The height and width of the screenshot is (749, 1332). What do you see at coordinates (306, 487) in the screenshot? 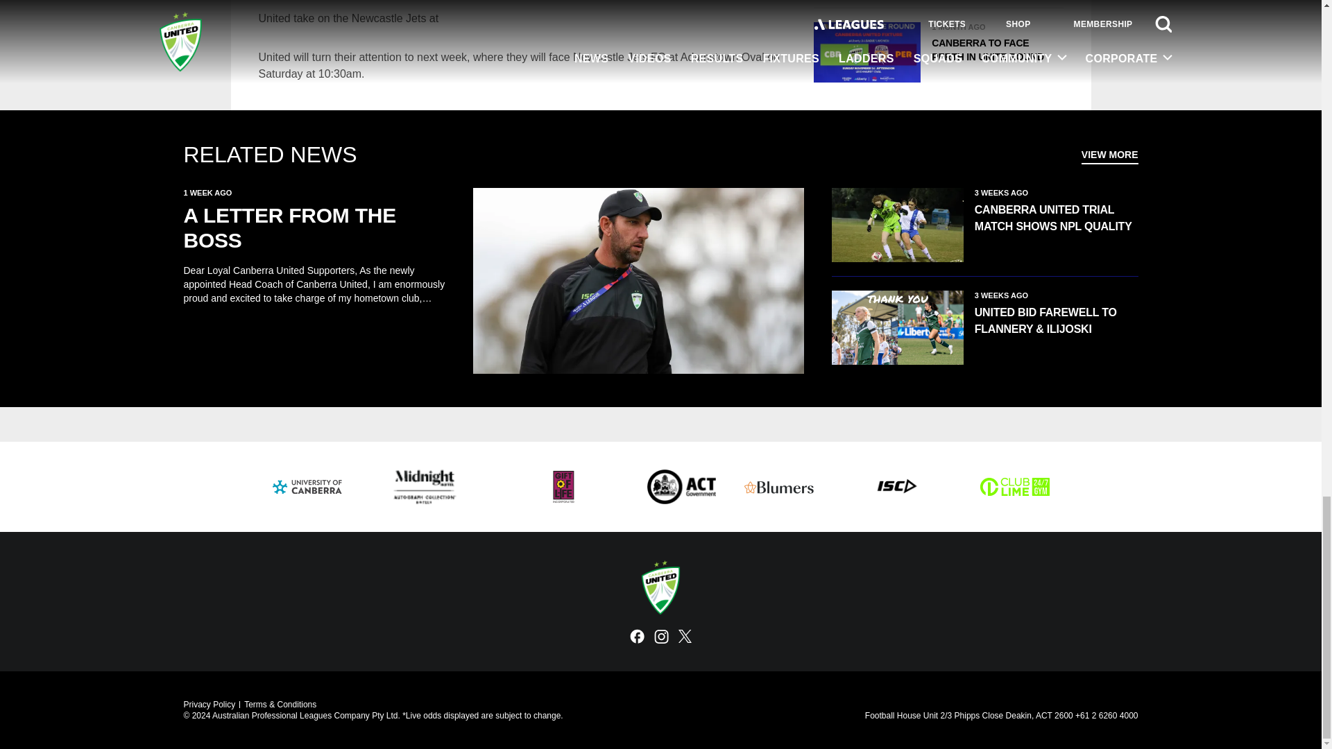
I see `University of Canberra` at bounding box center [306, 487].